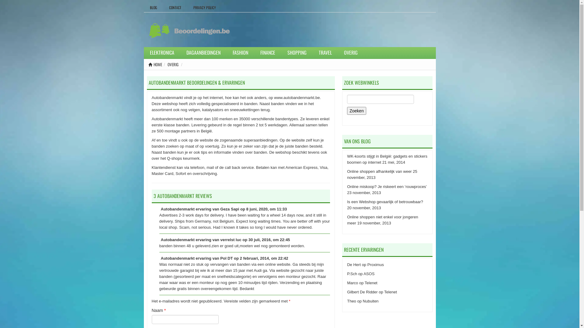  What do you see at coordinates (376, 265) in the screenshot?
I see `Proximus` at bounding box center [376, 265].